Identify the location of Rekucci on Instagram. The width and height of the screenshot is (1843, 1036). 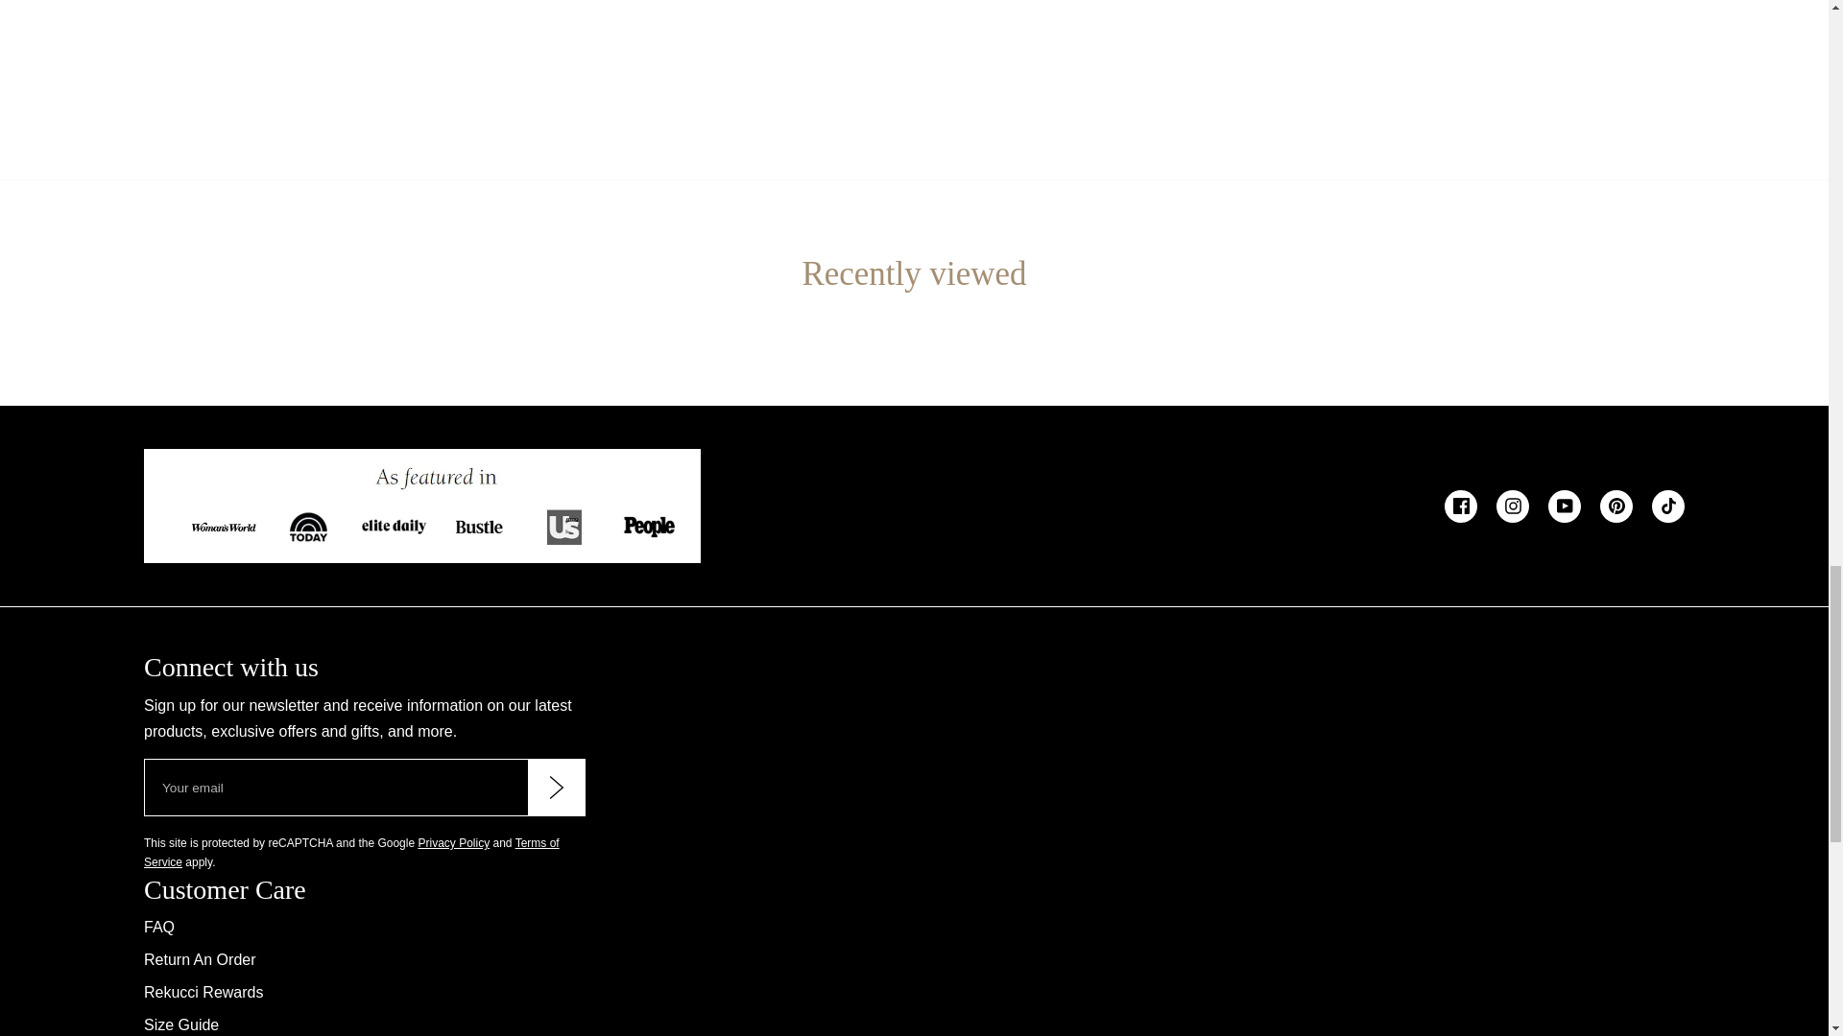
(1513, 506).